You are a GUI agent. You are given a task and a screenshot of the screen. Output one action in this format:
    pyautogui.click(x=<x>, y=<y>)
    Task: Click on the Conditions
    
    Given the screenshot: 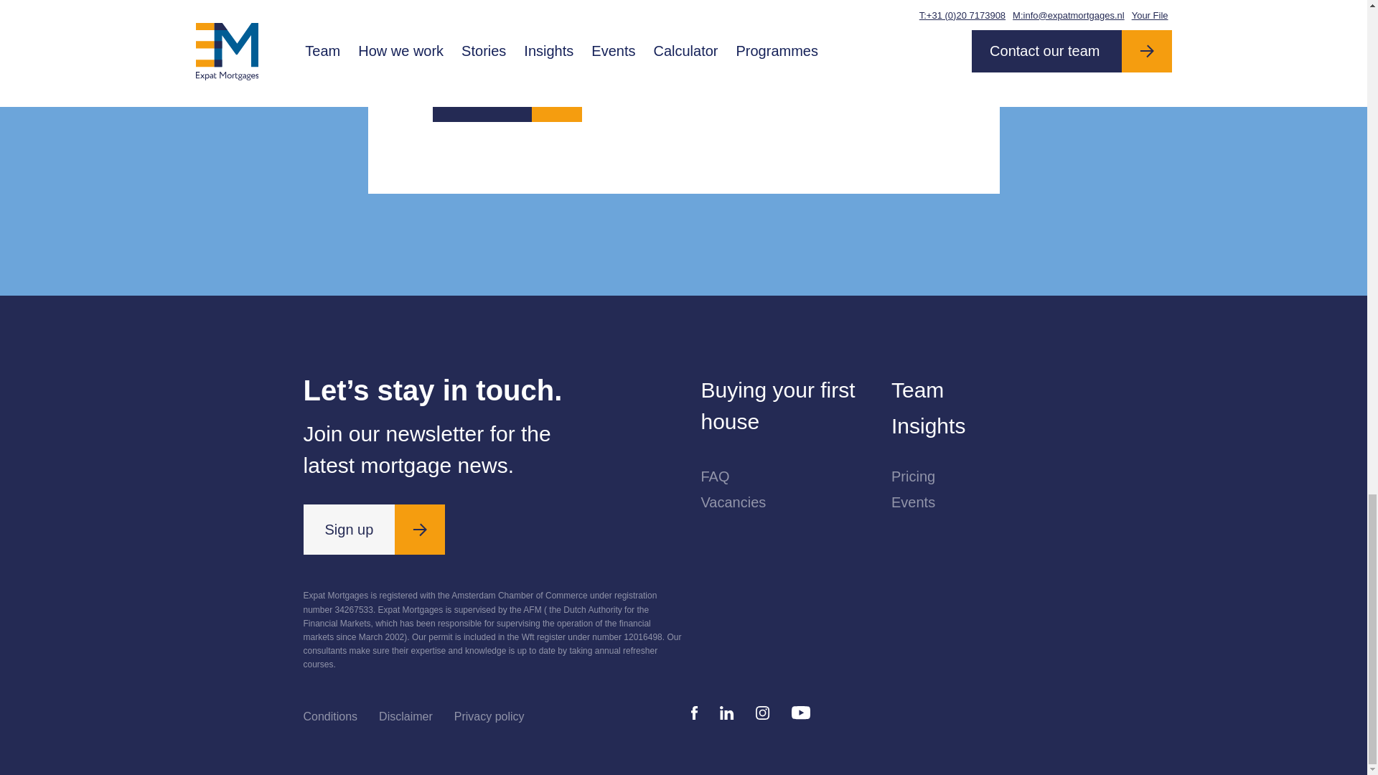 What is the action you would take?
    pyautogui.click(x=330, y=716)
    